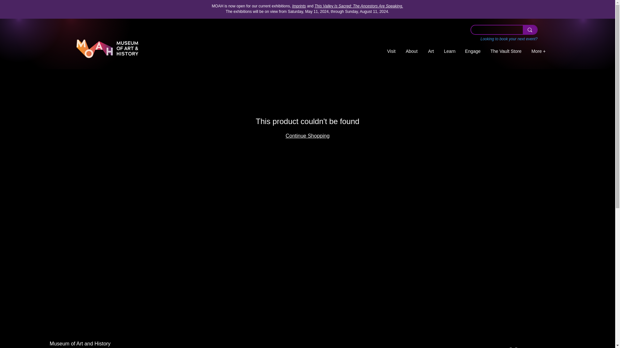  I want to click on Looking to book your next event?, so click(509, 39).